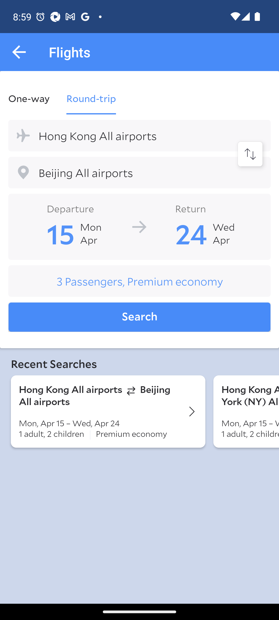 Image resolution: width=279 pixels, height=620 pixels. Describe the element at coordinates (139, 135) in the screenshot. I see `Hong Kong All airports` at that location.